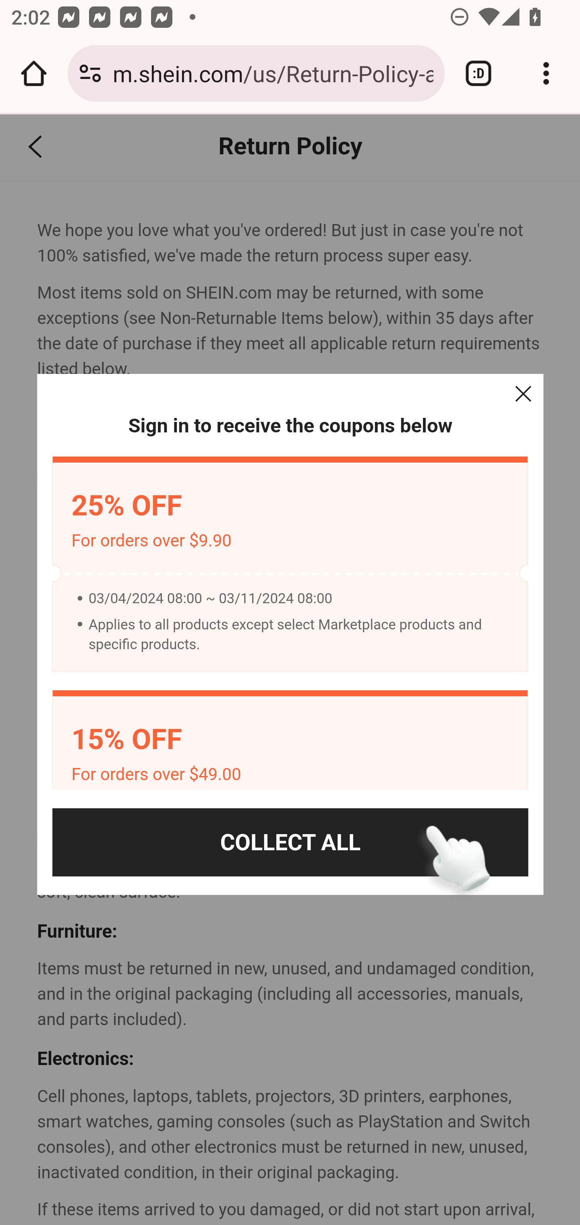  I want to click on Close, so click(523, 394).